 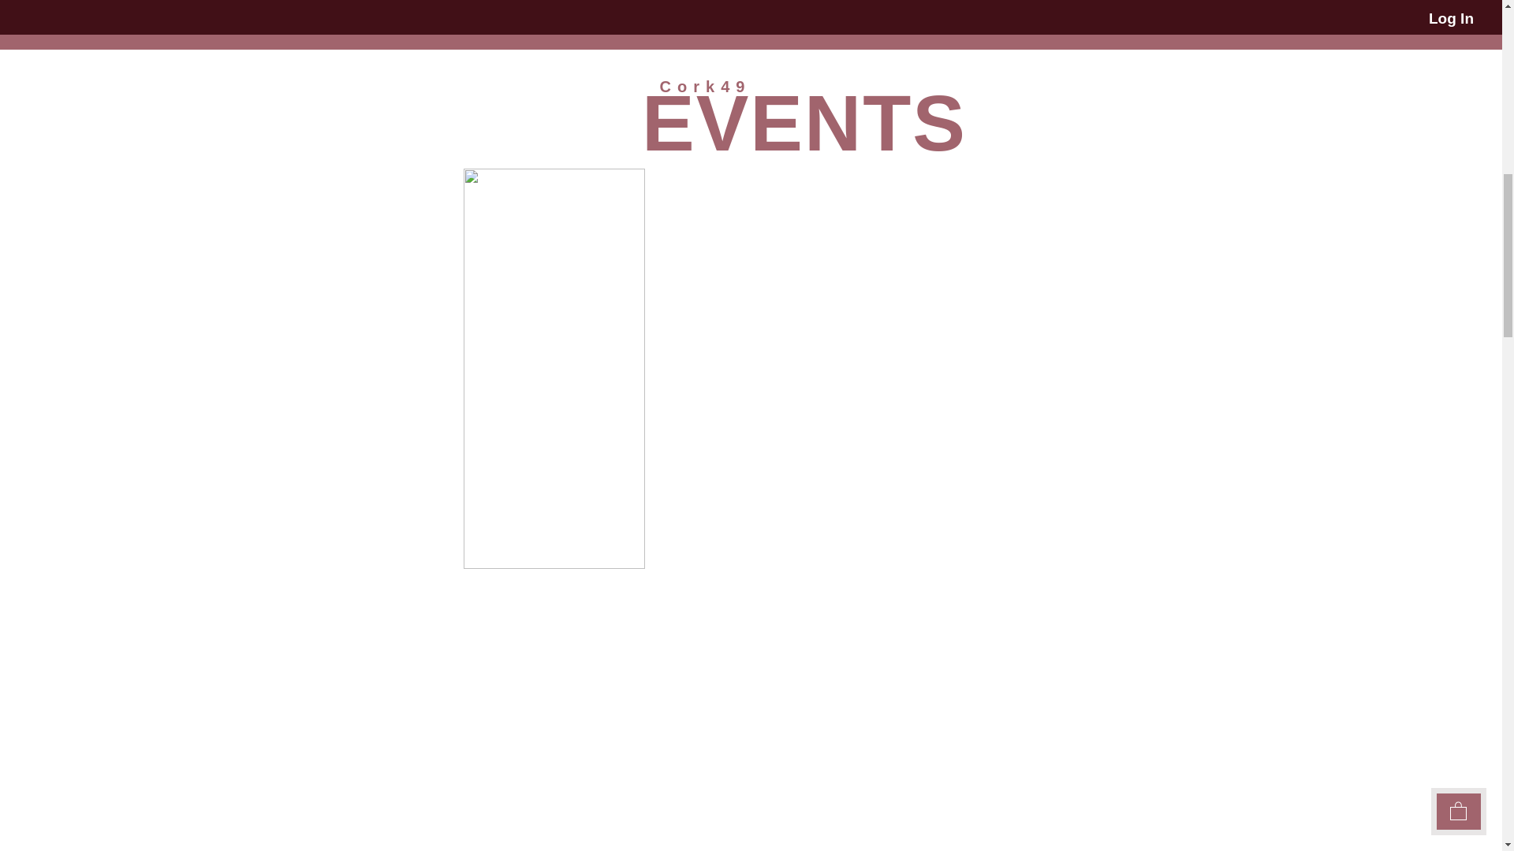 I want to click on Join Now!, so click(x=743, y=9).